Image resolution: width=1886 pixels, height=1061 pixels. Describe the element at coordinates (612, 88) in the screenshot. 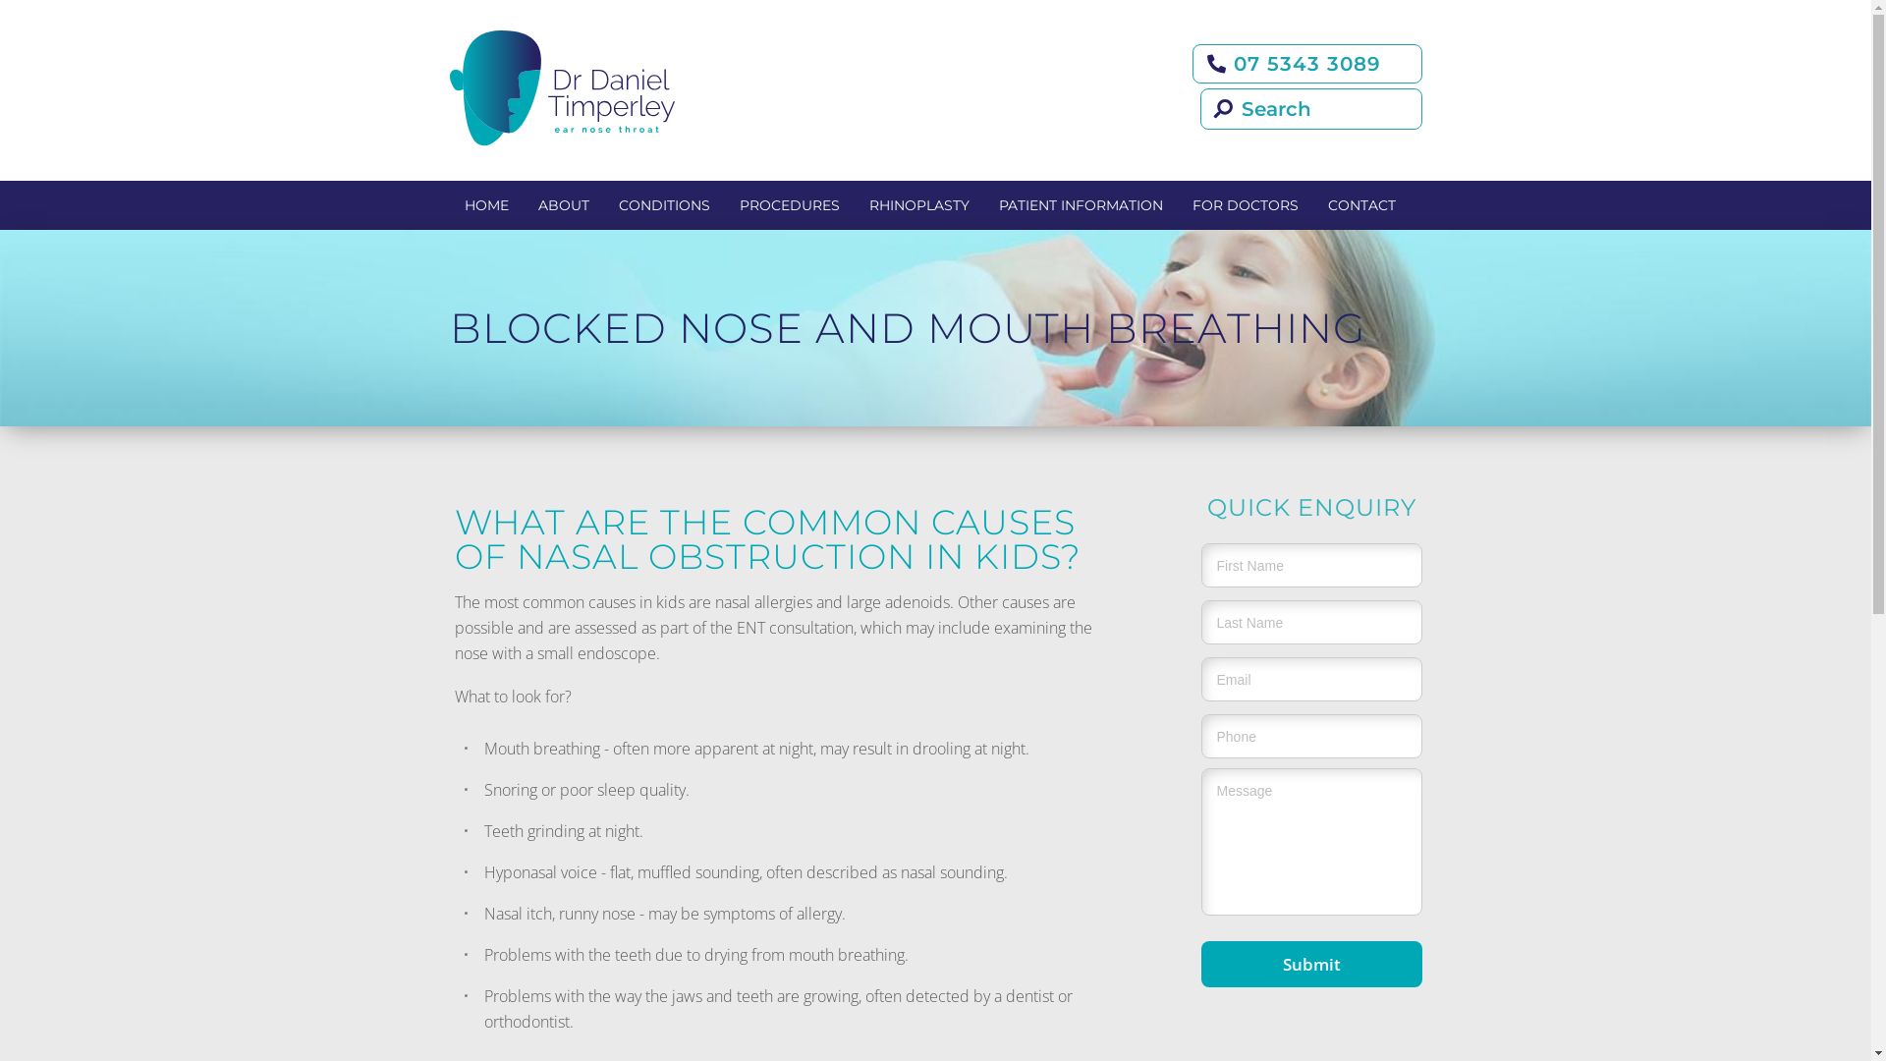

I see `Dr Daniel Timperley Home` at that location.